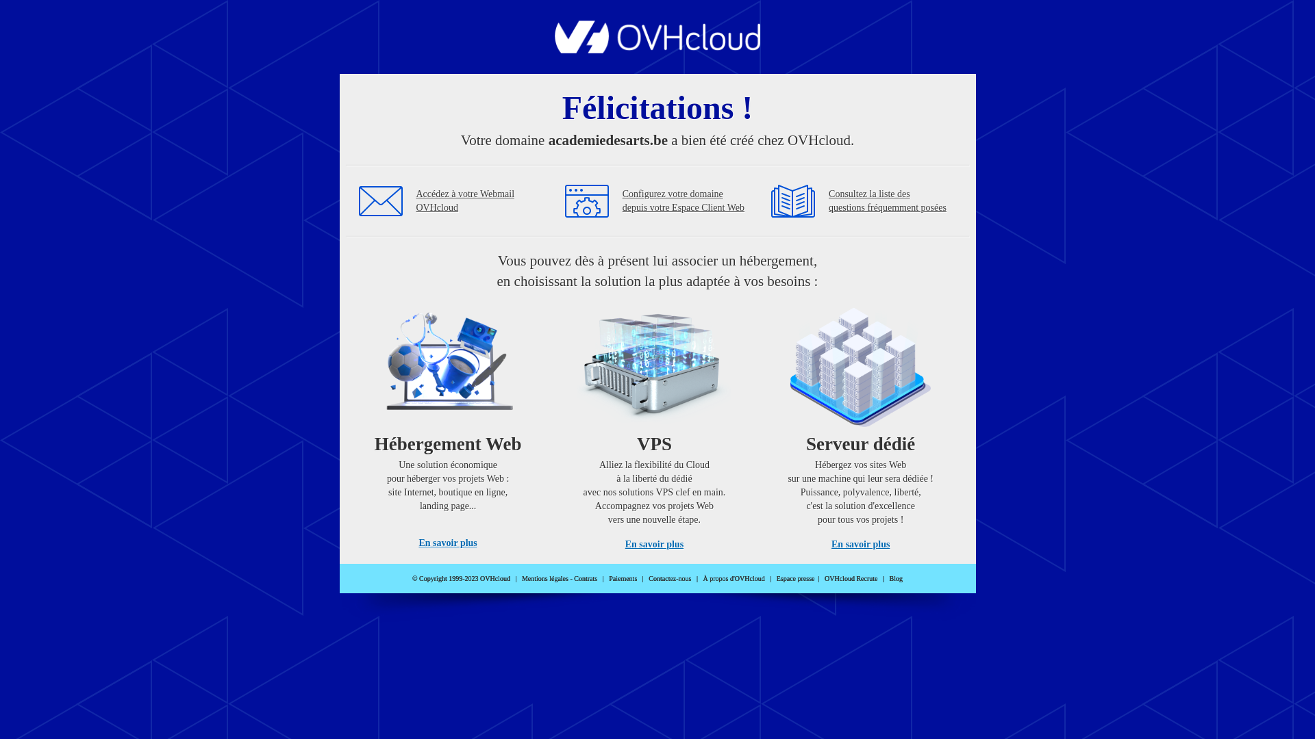  Describe the element at coordinates (851, 579) in the screenshot. I see `OVHcloud Recrute` at that location.